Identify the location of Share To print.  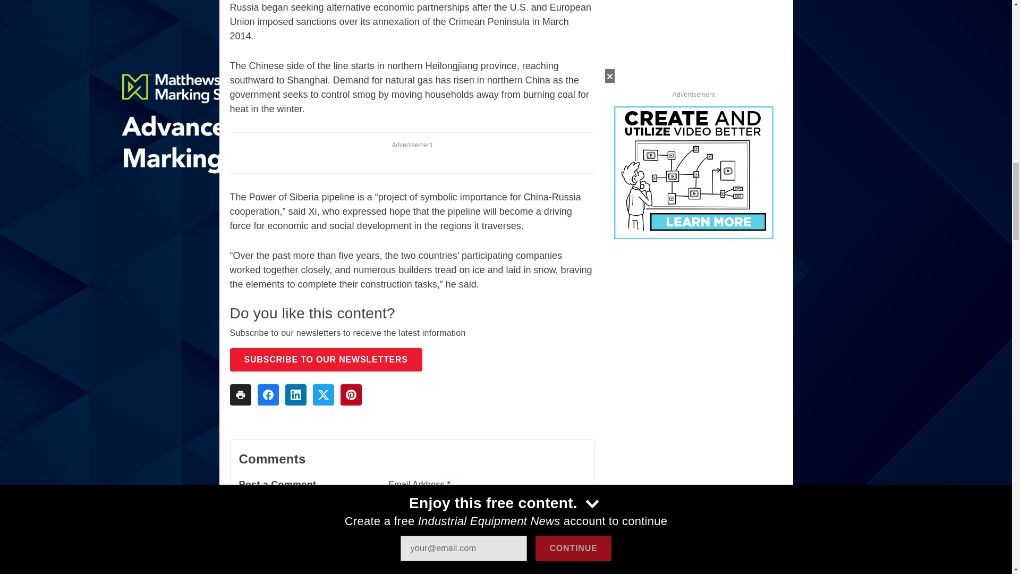
(240, 394).